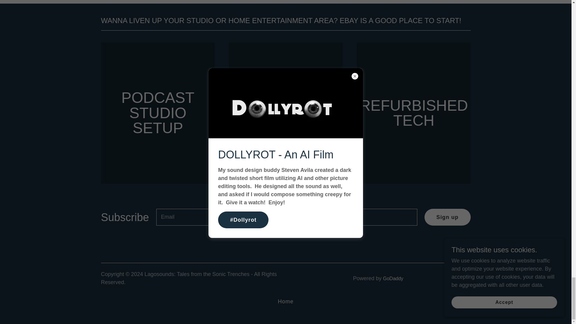  I want to click on Sign up, so click(448, 217).